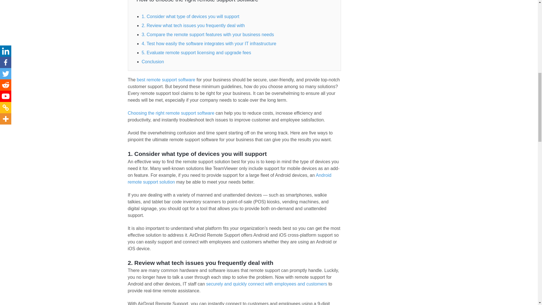  What do you see at coordinates (171, 113) in the screenshot?
I see `Choosing the right remote support software` at bounding box center [171, 113].